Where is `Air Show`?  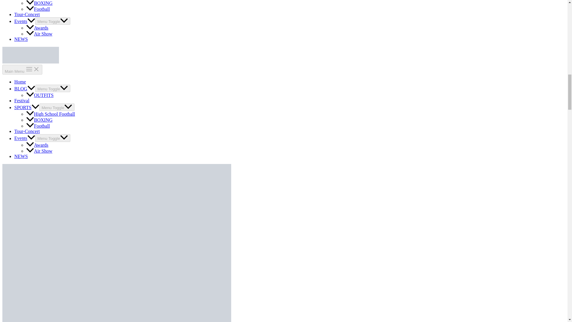
Air Show is located at coordinates (39, 151).